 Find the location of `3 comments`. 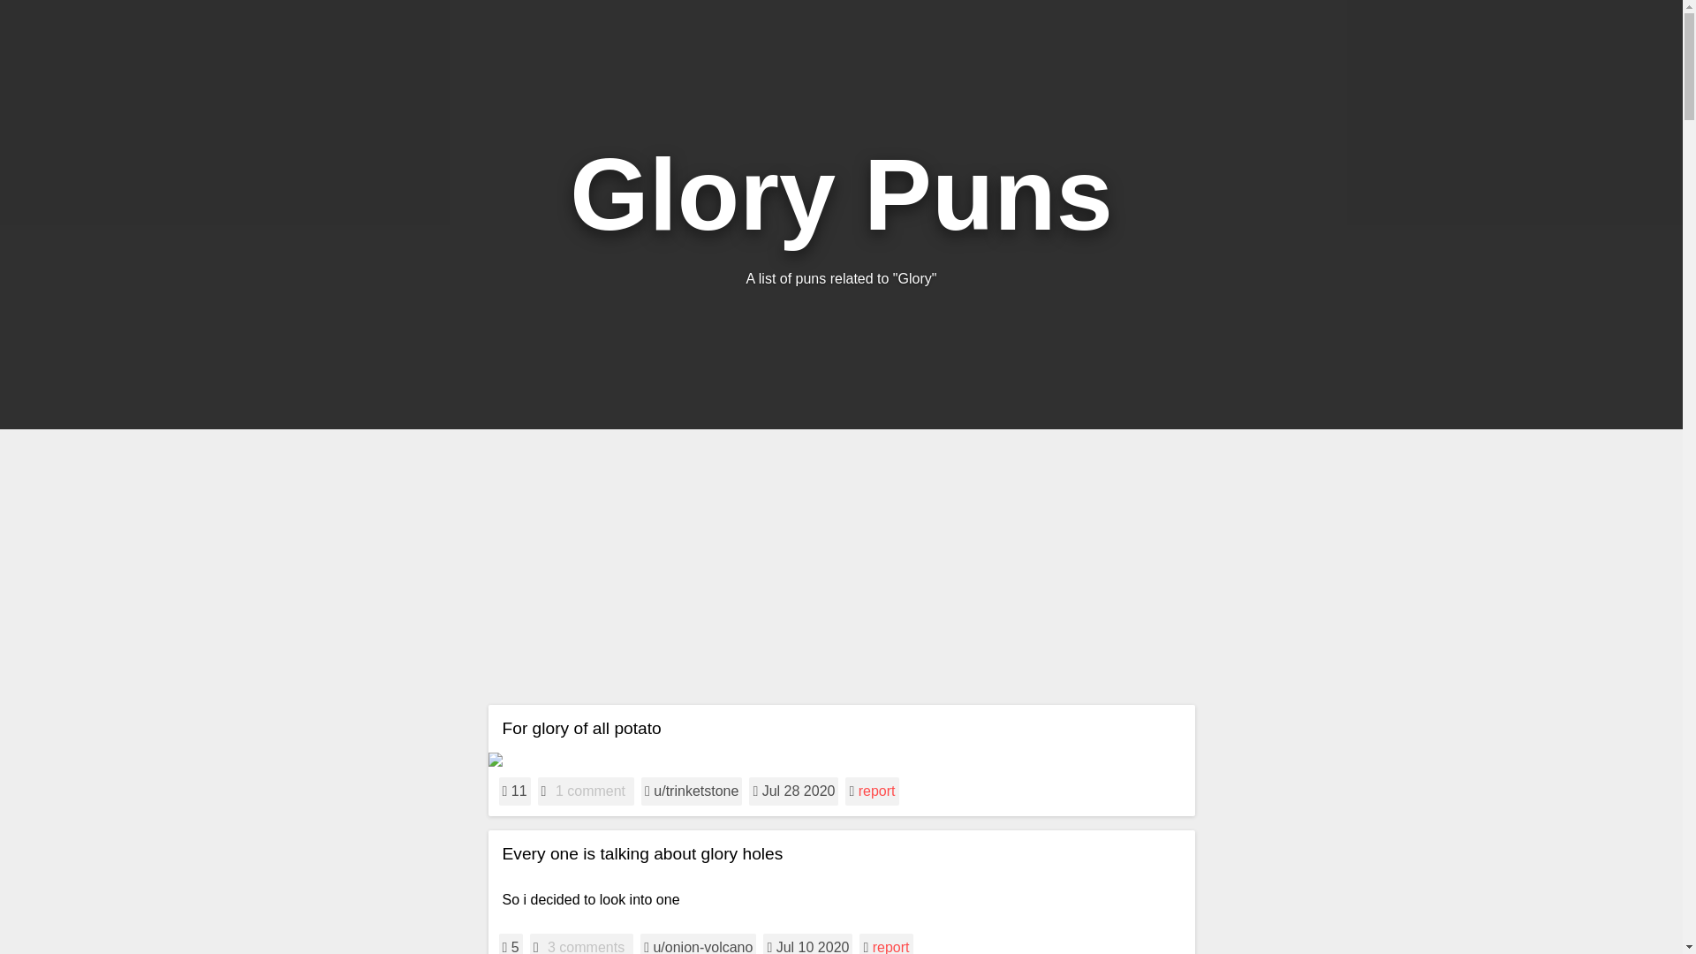

3 comments is located at coordinates (586, 946).